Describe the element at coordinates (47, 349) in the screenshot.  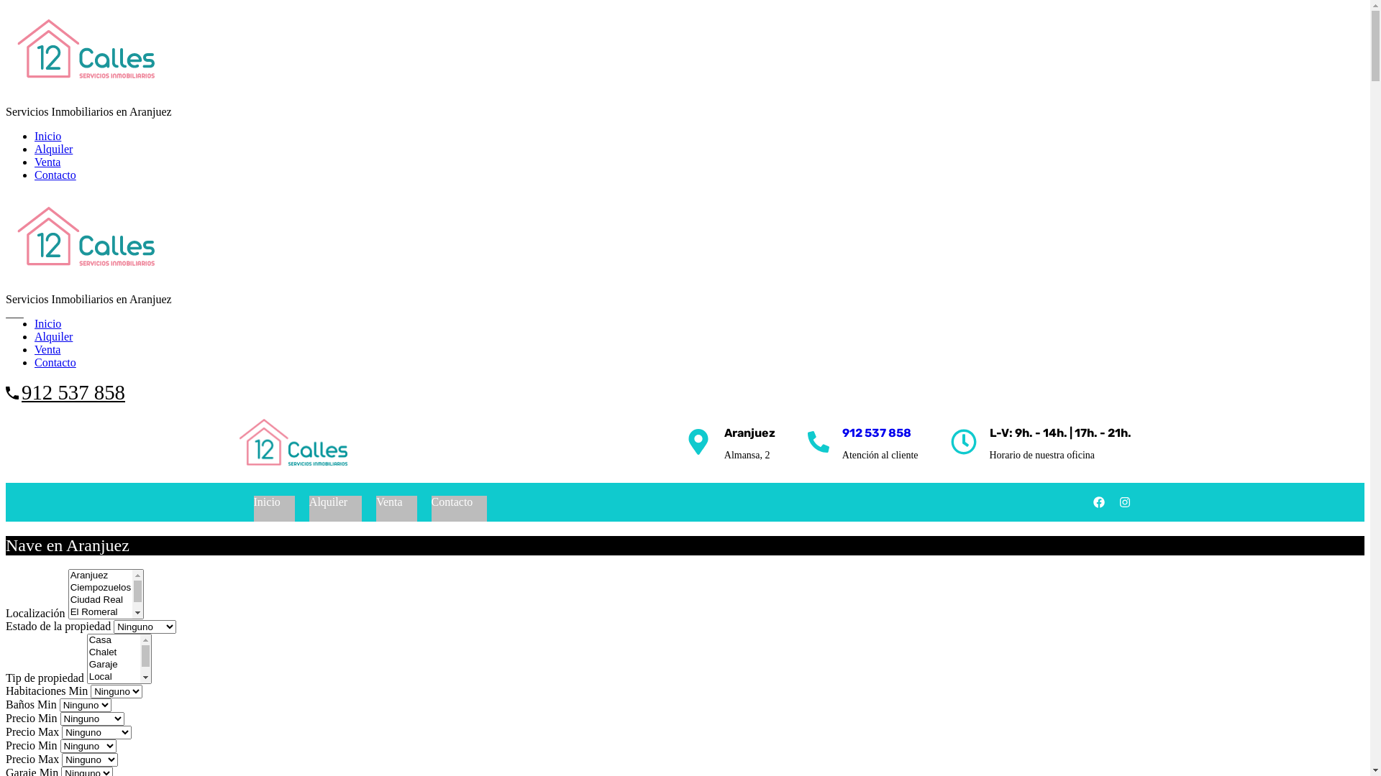
I see `Venta` at that location.